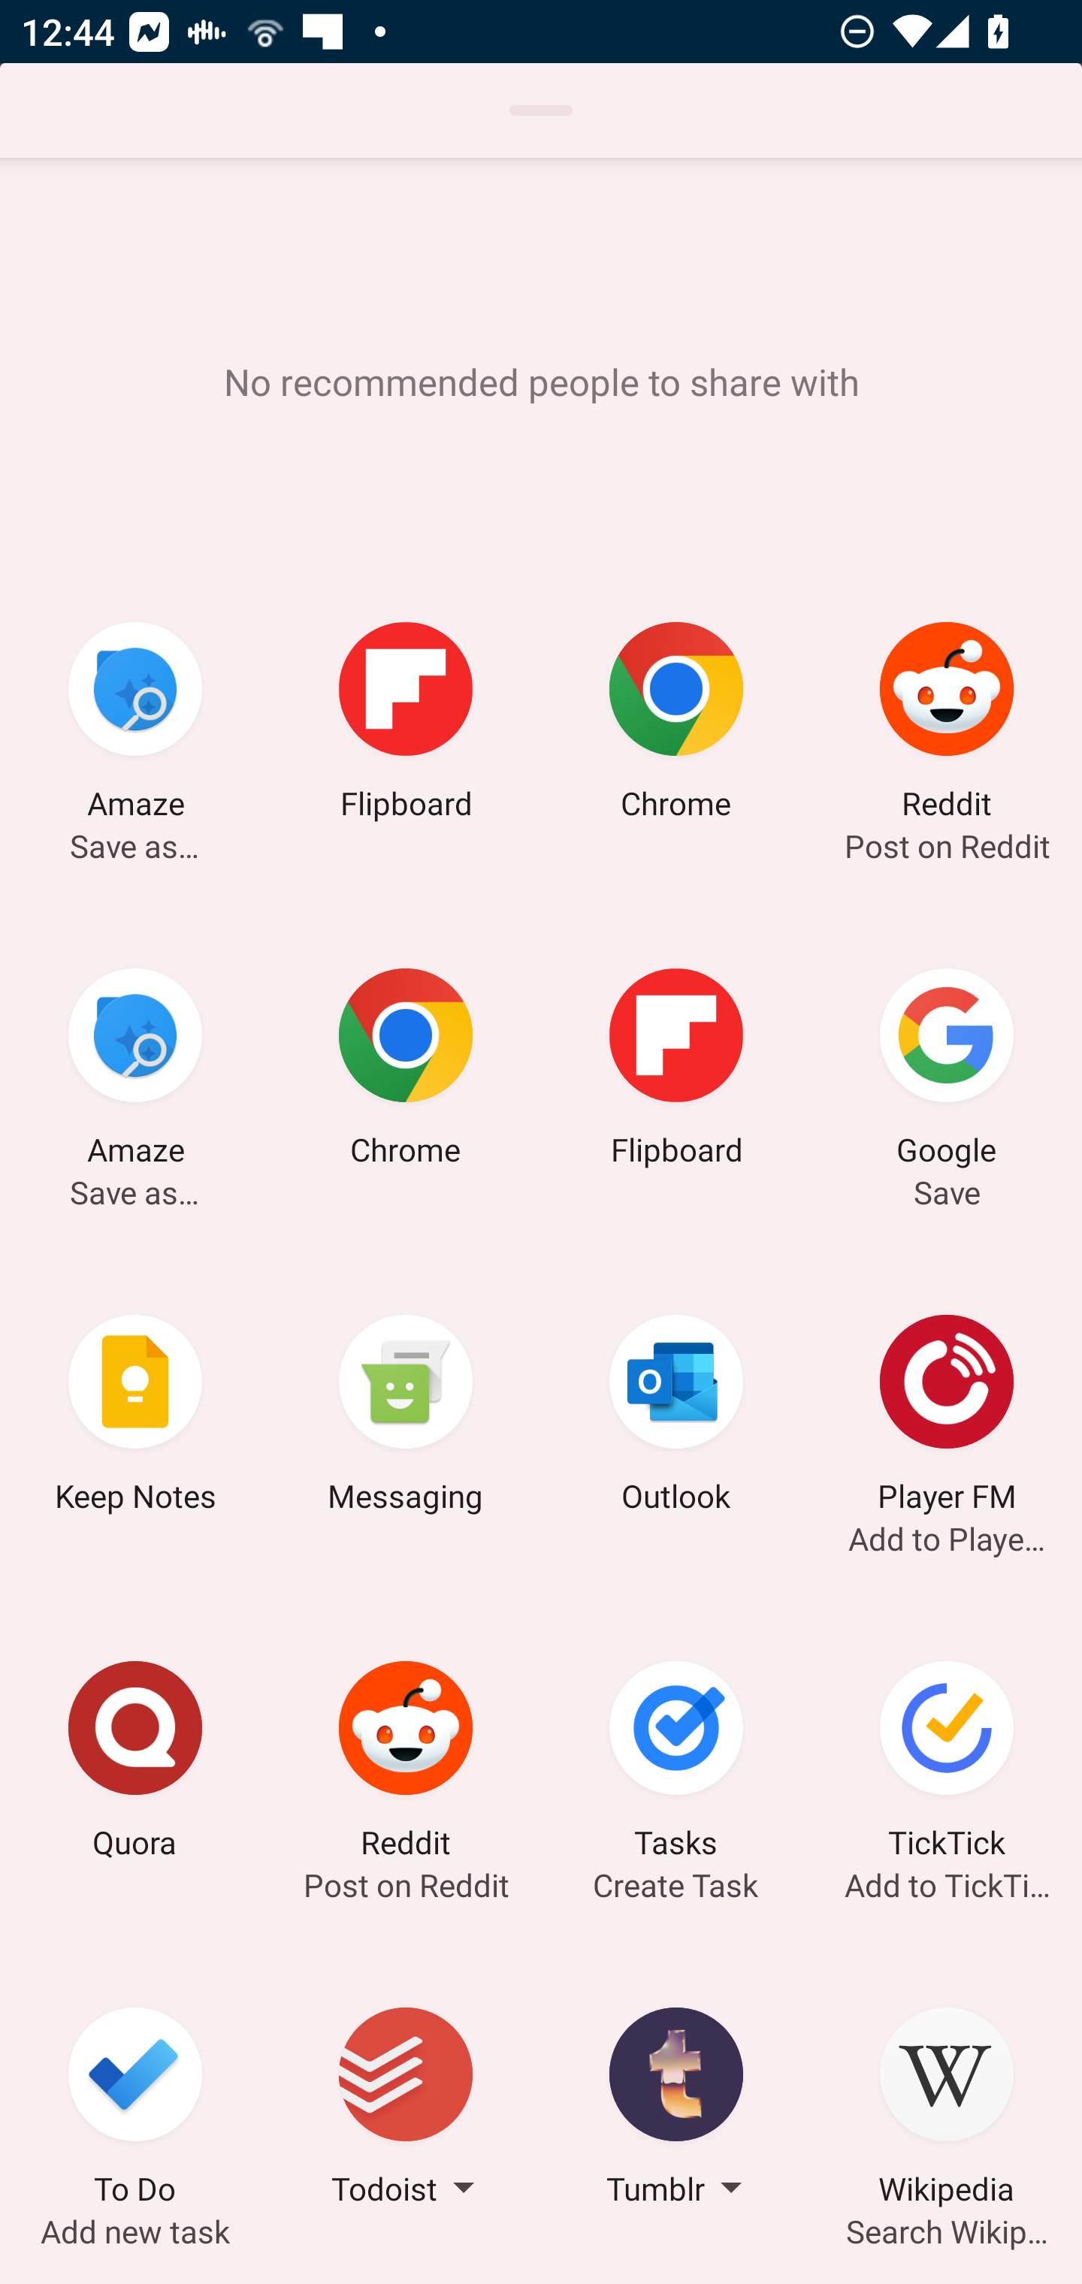  What do you see at coordinates (135, 724) in the screenshot?
I see `Amaze Save as…` at bounding box center [135, 724].